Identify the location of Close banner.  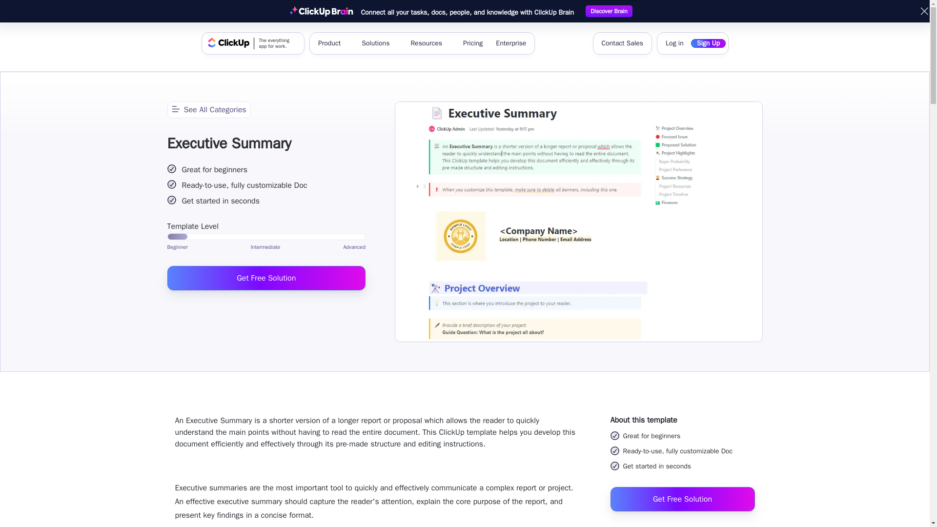
(924, 11).